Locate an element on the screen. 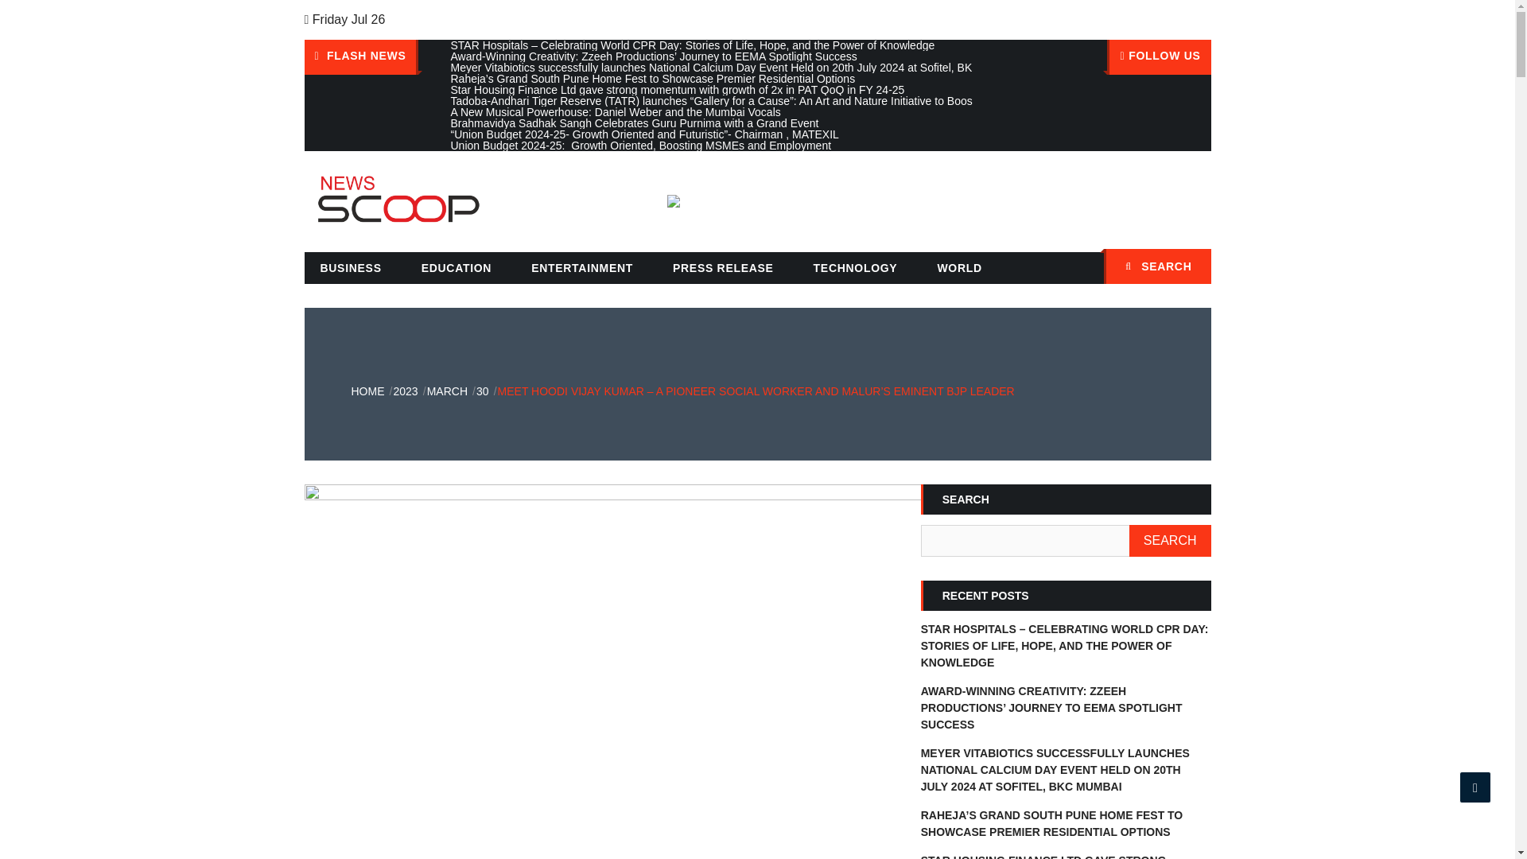 This screenshot has height=859, width=1527. PRESS RELEASE is located at coordinates (722, 268).